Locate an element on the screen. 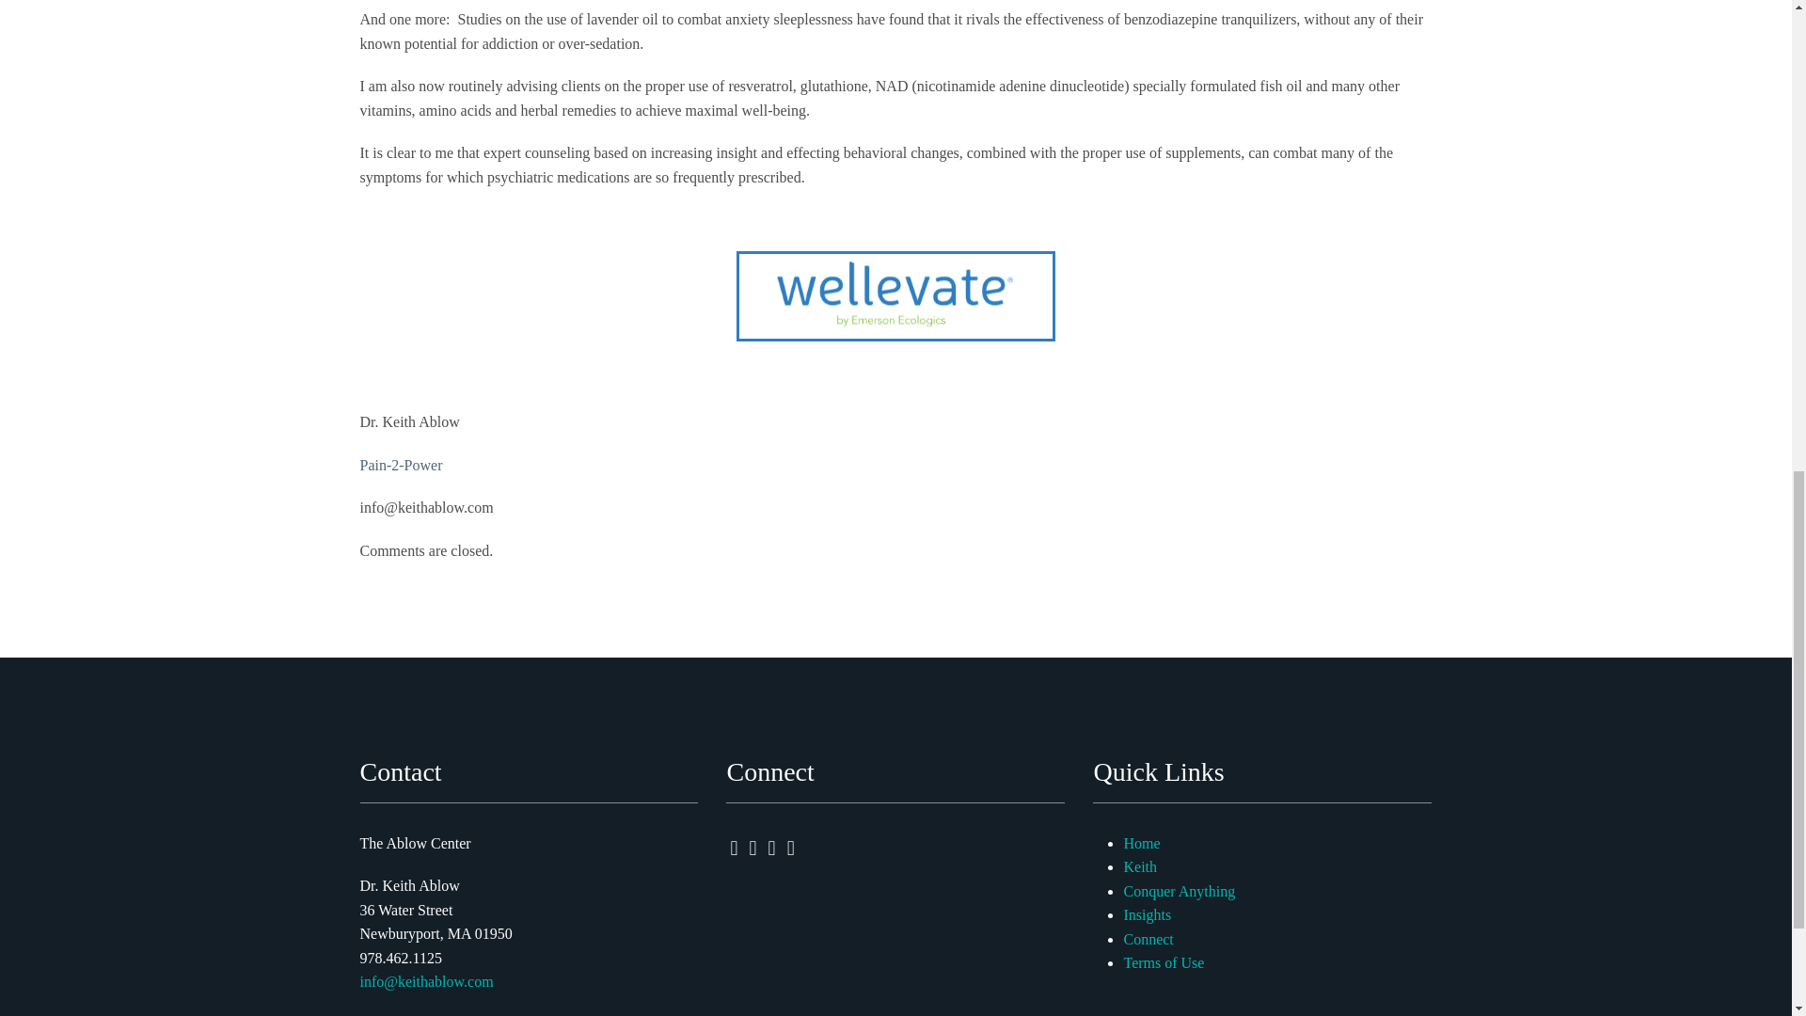 The height and width of the screenshot is (1016, 1806). Pain-2-Power is located at coordinates (401, 465).